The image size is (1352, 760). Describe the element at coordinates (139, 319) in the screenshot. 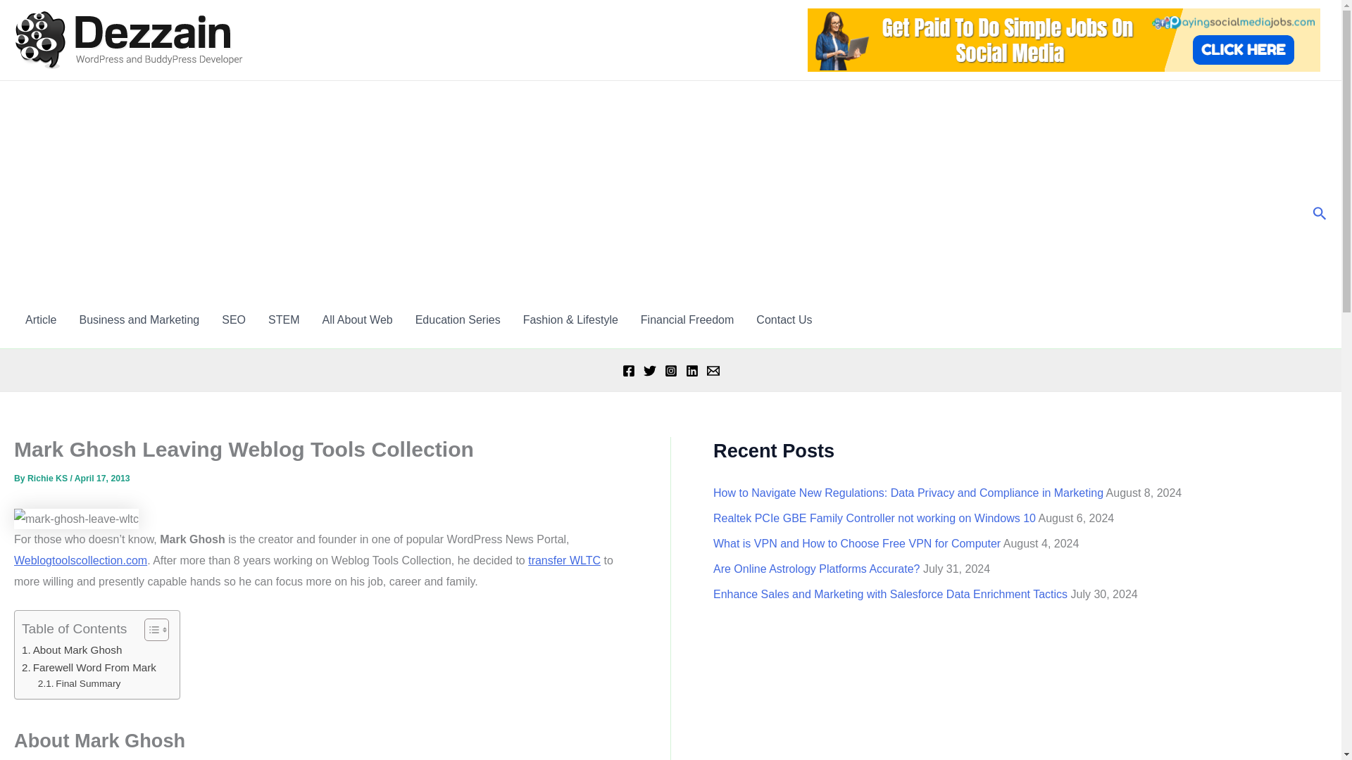

I see `Business and Marketing` at that location.